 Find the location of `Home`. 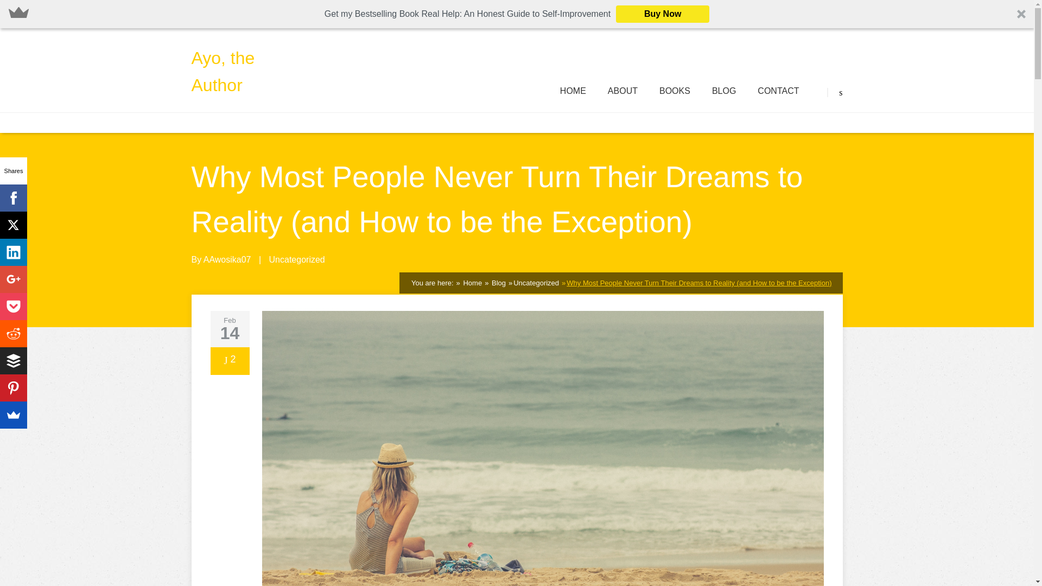

Home is located at coordinates (471, 283).